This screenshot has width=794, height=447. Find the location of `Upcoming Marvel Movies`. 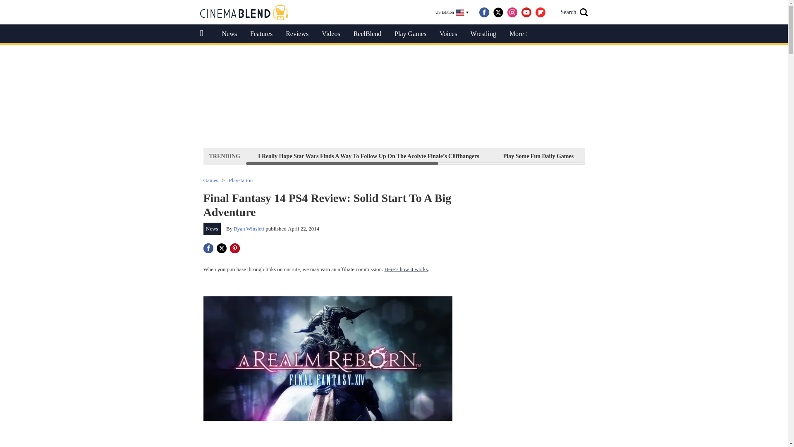

Upcoming Marvel Movies is located at coordinates (711, 156).